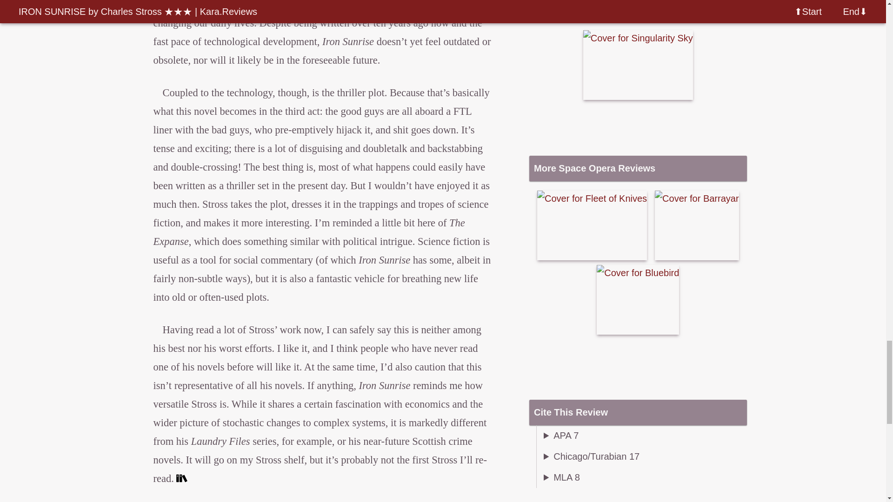  Describe the element at coordinates (697, 225) in the screenshot. I see `Barrayar by Lois McMaster Bujold` at that location.